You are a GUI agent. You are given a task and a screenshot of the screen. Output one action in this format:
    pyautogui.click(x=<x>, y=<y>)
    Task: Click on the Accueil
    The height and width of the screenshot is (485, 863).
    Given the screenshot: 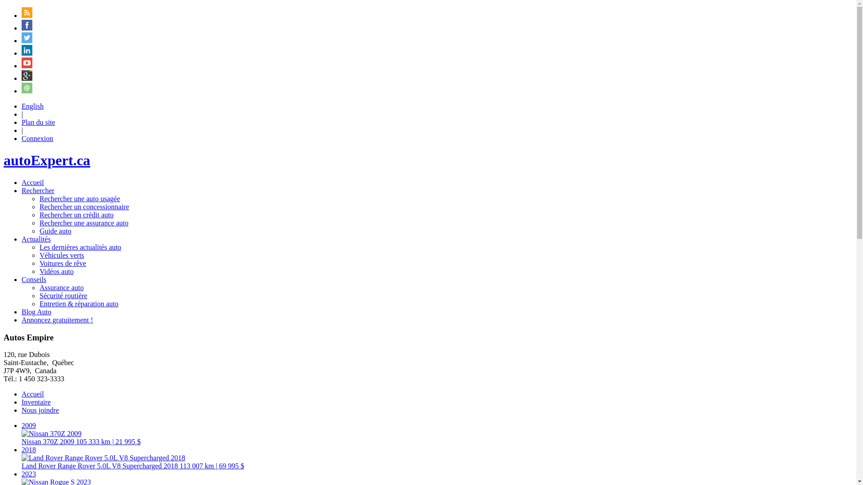 What is the action you would take?
    pyautogui.click(x=33, y=182)
    